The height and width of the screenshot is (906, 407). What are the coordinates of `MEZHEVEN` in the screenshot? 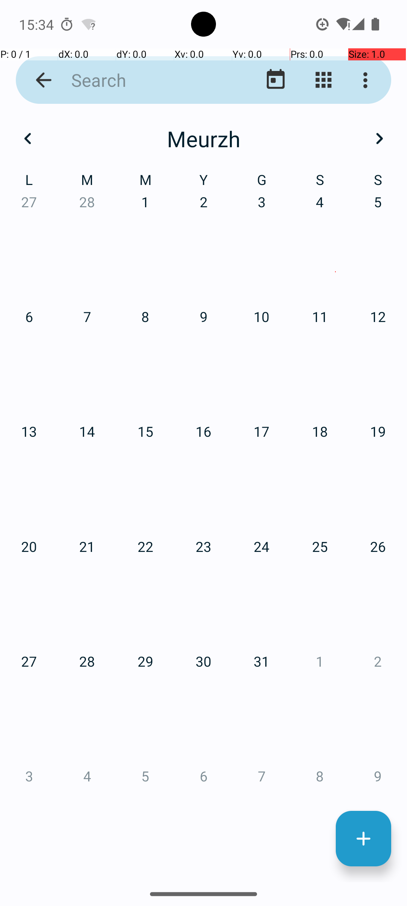 It's located at (335, 359).